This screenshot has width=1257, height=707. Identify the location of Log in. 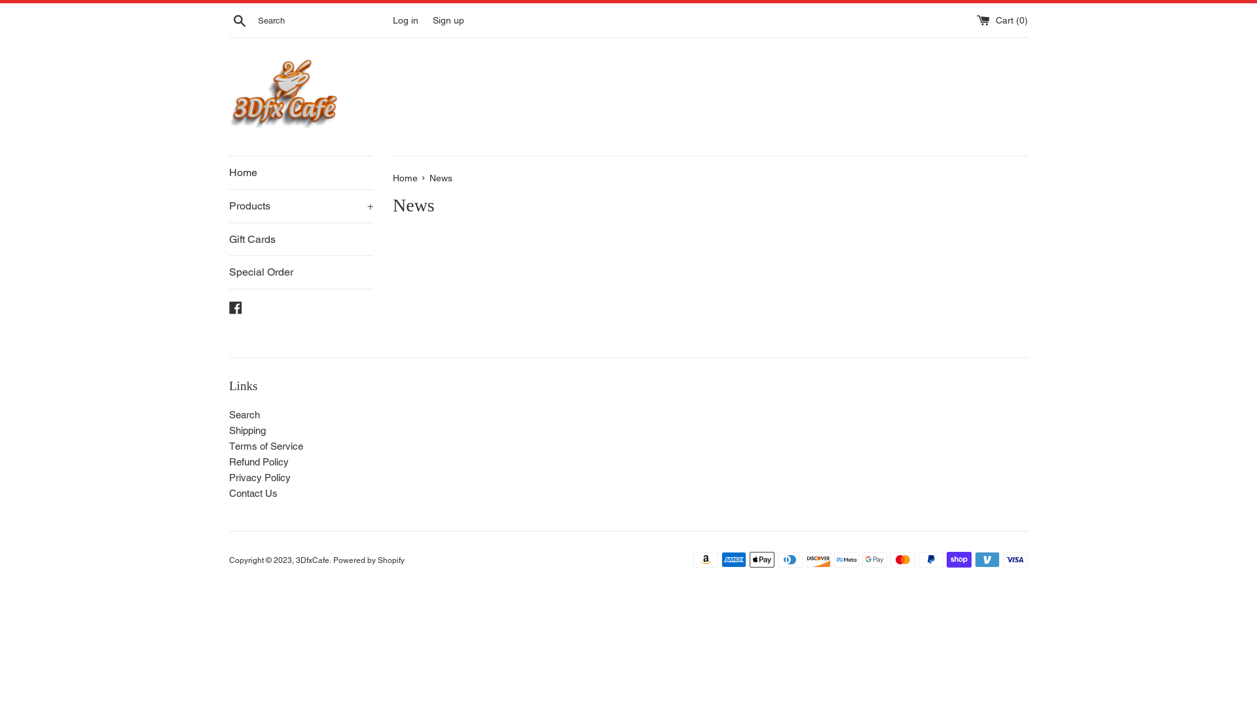
(406, 20).